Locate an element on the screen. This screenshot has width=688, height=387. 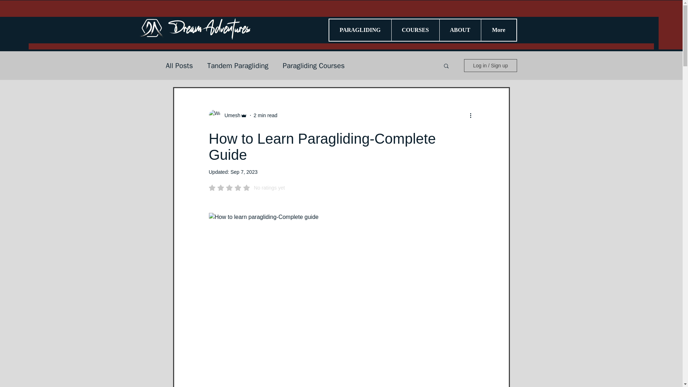
ABOUT is located at coordinates (460, 30).